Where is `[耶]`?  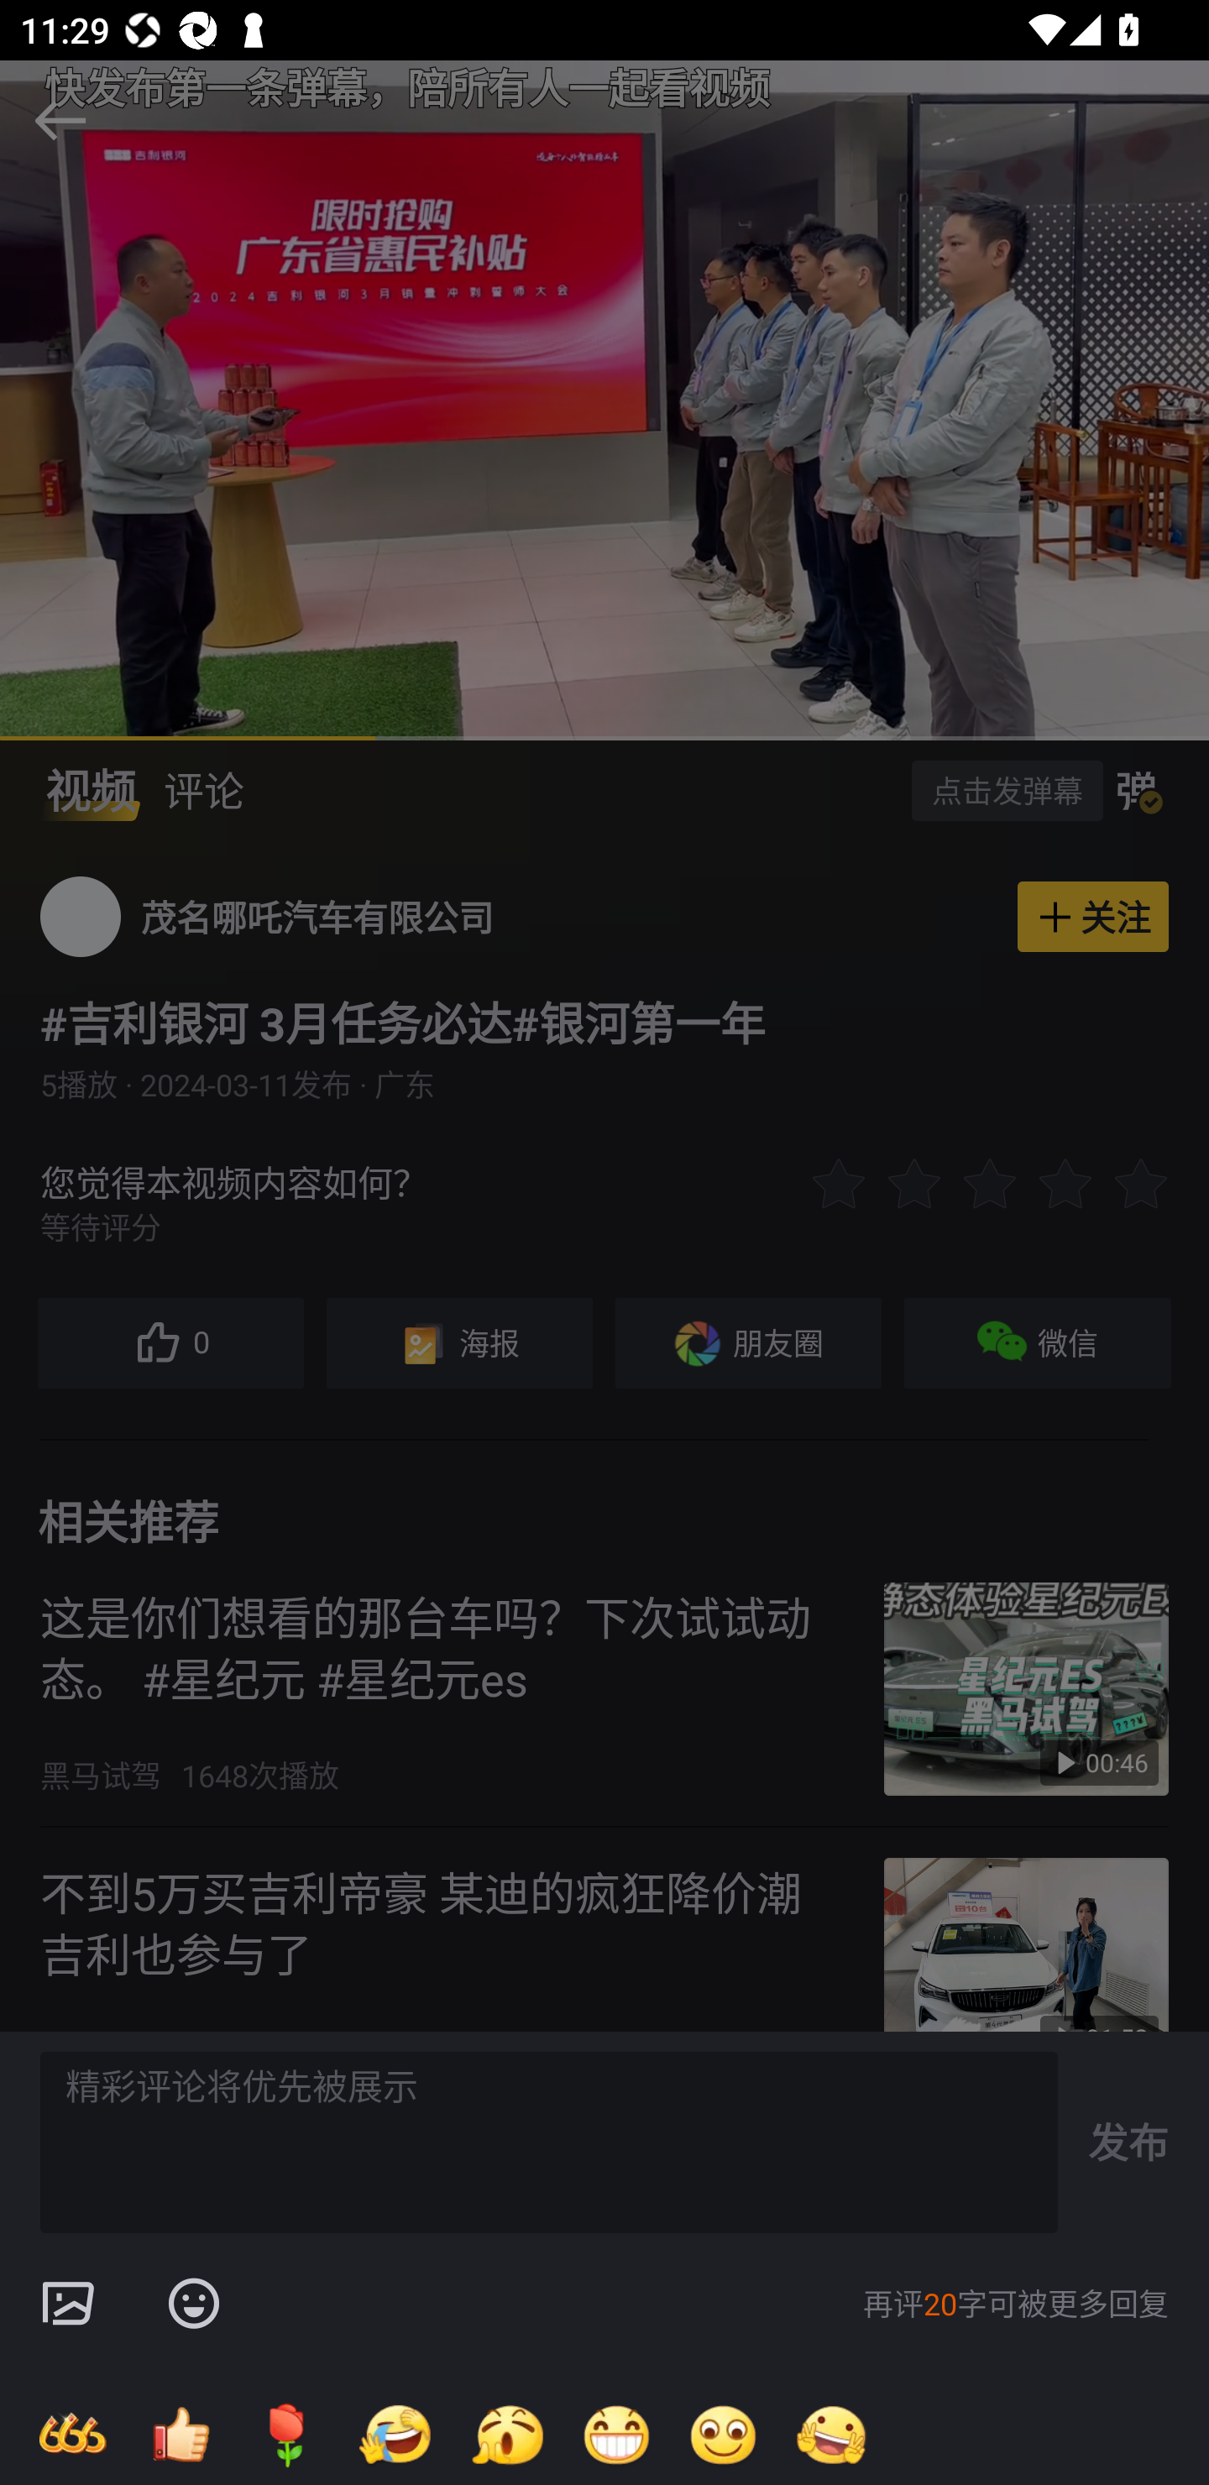 [耶] is located at coordinates (831, 2434).